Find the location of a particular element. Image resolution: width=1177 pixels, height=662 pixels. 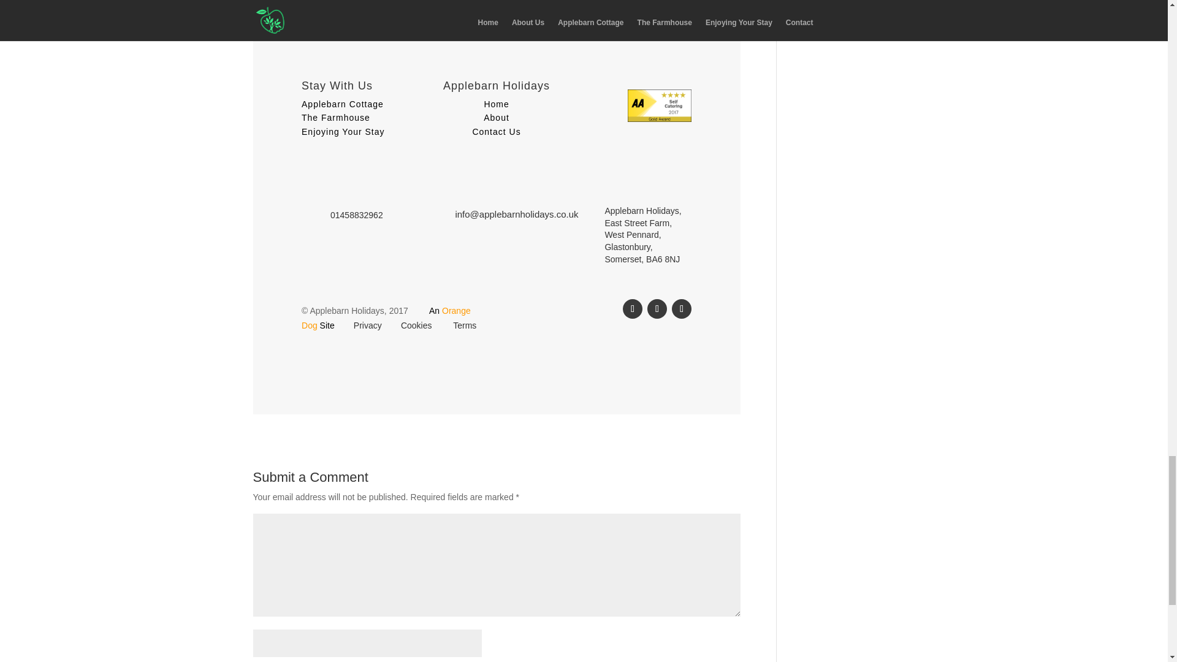

Follow on Instagram is located at coordinates (682, 309).